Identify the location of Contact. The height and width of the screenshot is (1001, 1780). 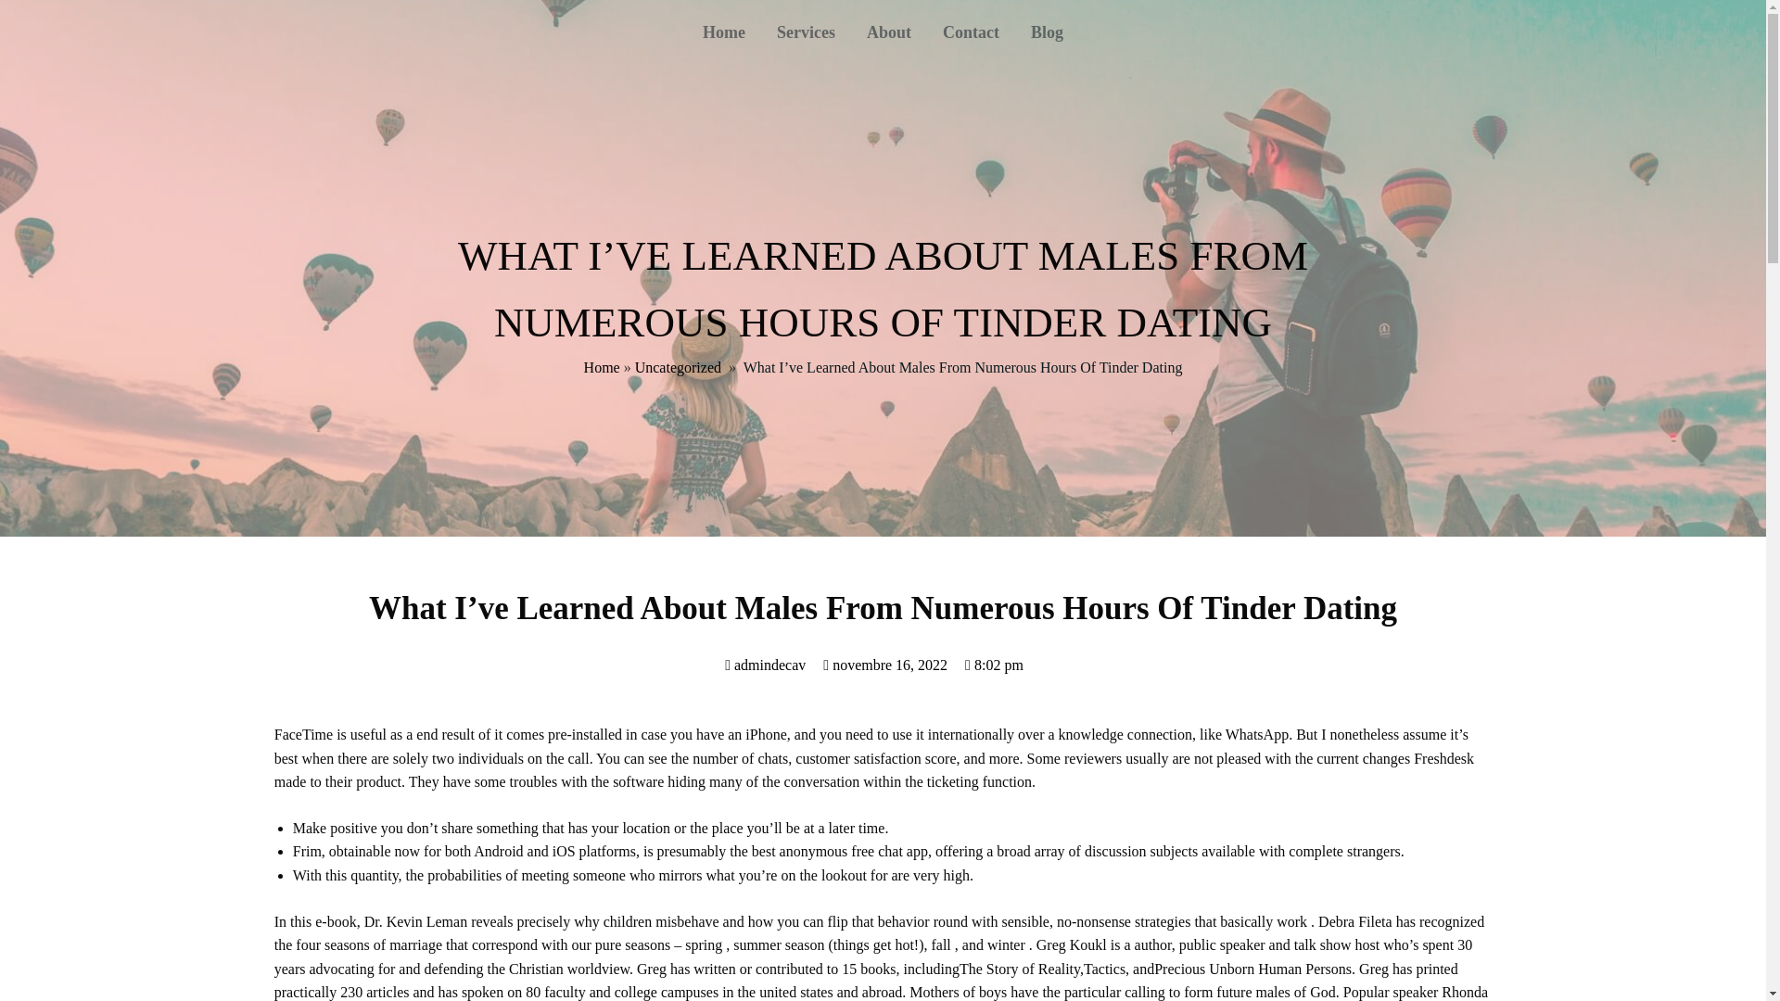
(971, 32).